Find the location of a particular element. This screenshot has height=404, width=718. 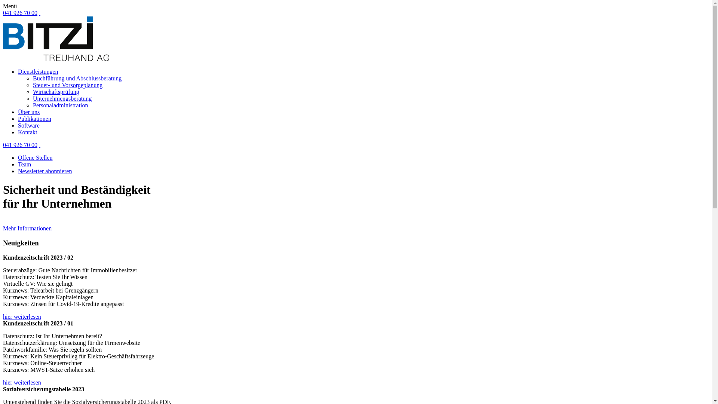

Dienstleistungen is located at coordinates (38, 72).